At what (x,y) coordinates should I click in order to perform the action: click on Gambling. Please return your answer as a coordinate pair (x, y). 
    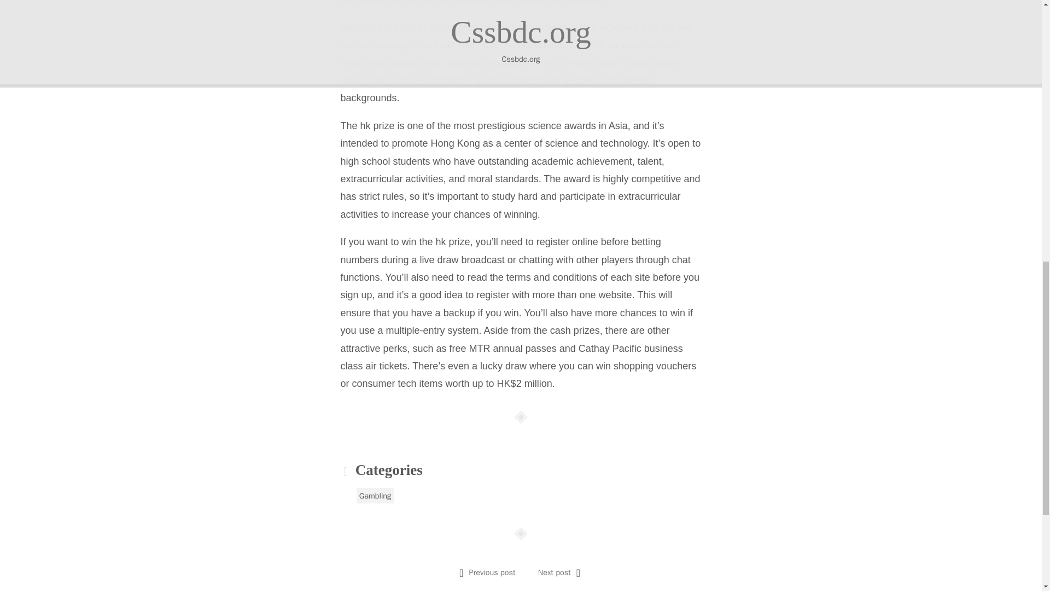
    Looking at the image, I should click on (375, 496).